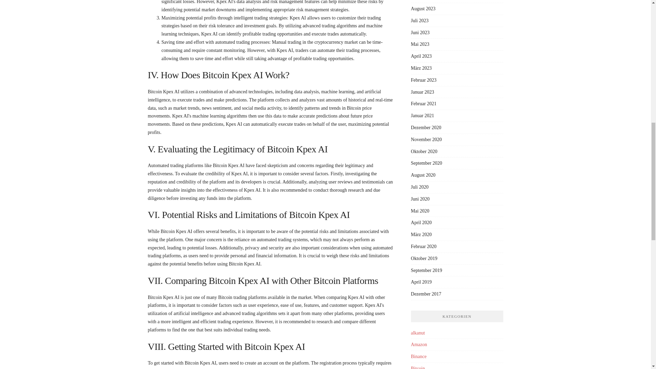  Describe the element at coordinates (421, 222) in the screenshot. I see `April 2020` at that location.